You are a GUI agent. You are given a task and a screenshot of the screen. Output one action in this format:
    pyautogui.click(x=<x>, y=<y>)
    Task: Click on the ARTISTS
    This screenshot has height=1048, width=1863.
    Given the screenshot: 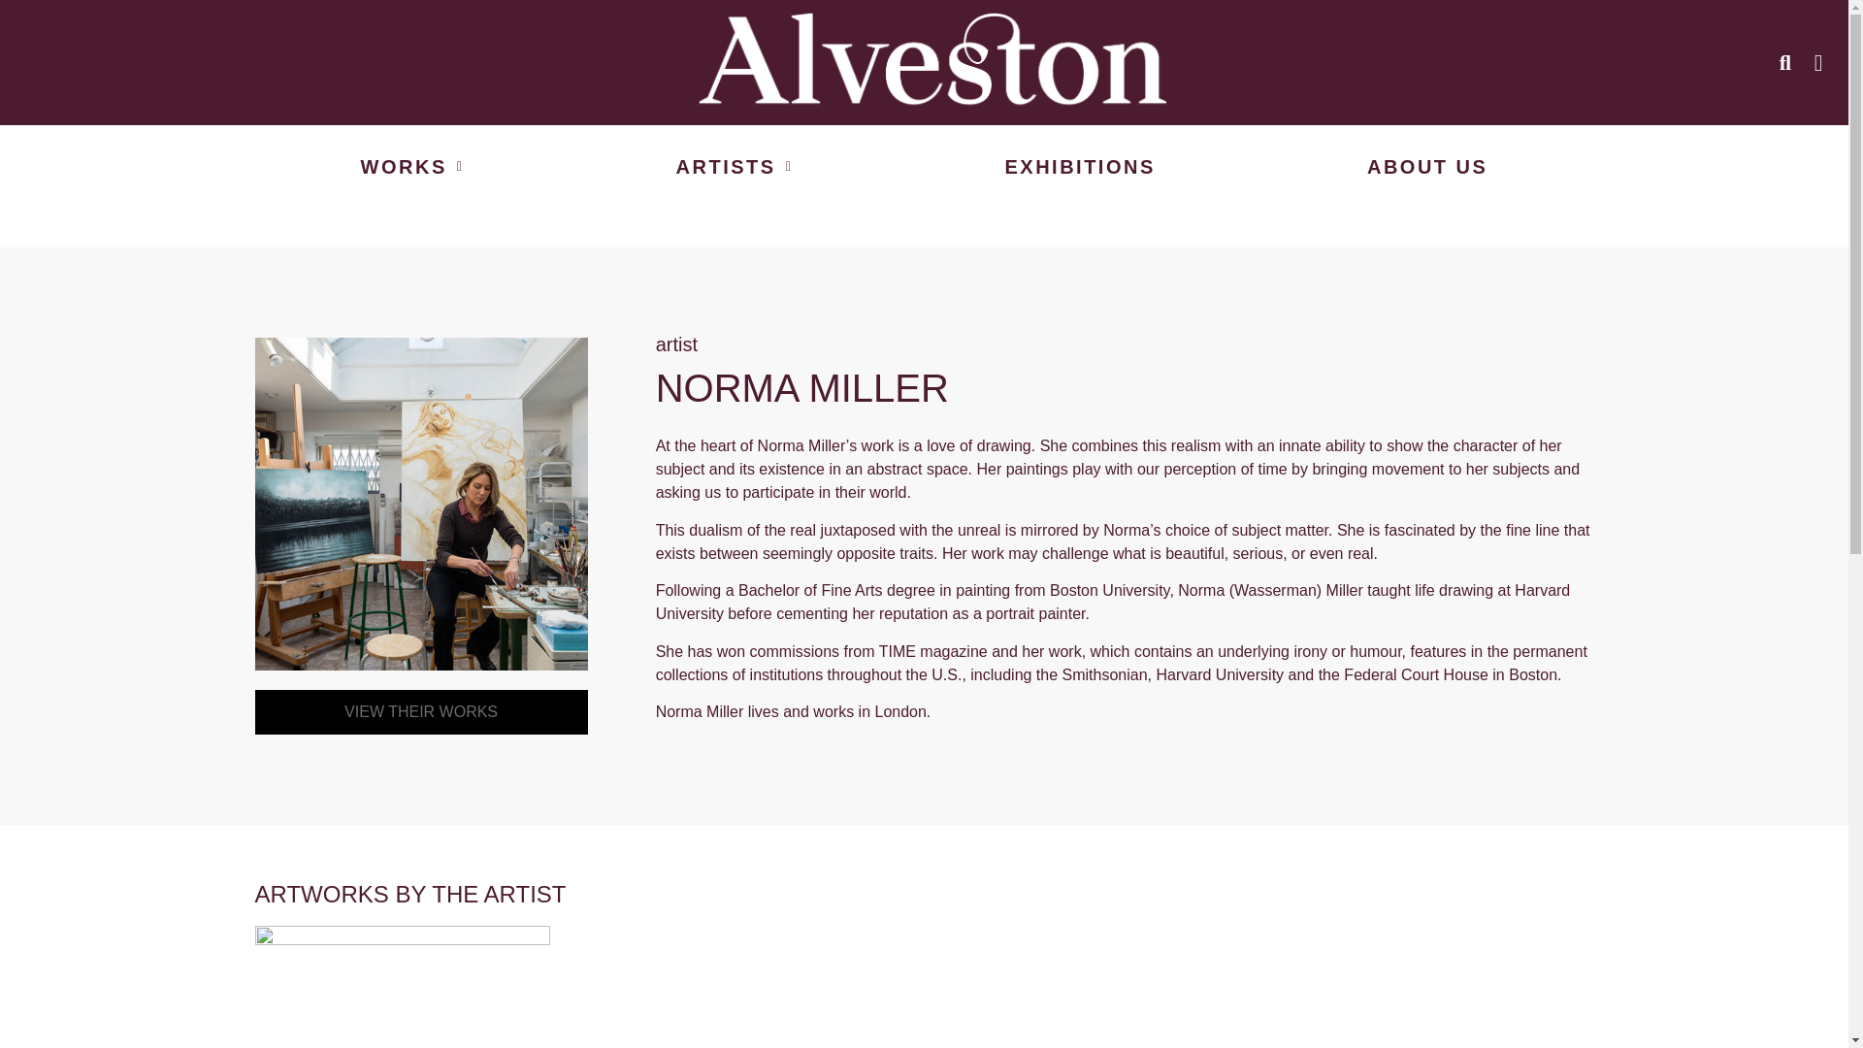 What is the action you would take?
    pyautogui.click(x=734, y=167)
    